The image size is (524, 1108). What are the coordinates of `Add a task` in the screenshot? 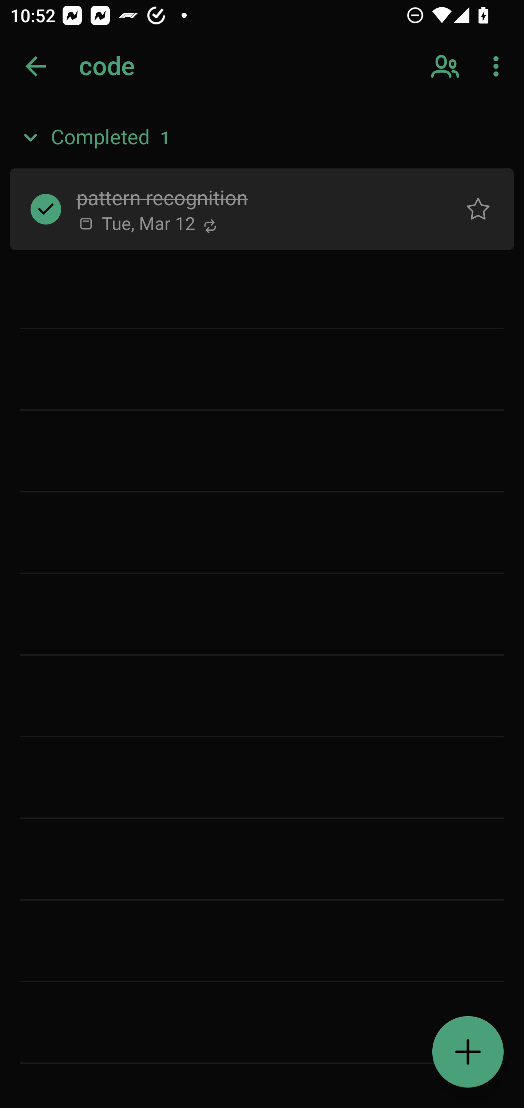 It's located at (468, 1052).